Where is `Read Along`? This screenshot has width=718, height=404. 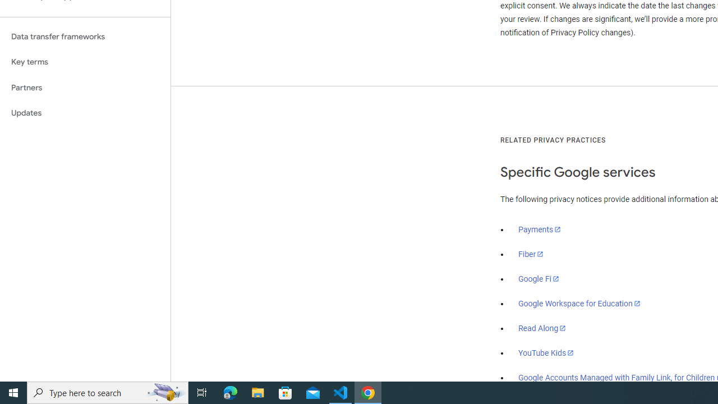
Read Along is located at coordinates (542, 328).